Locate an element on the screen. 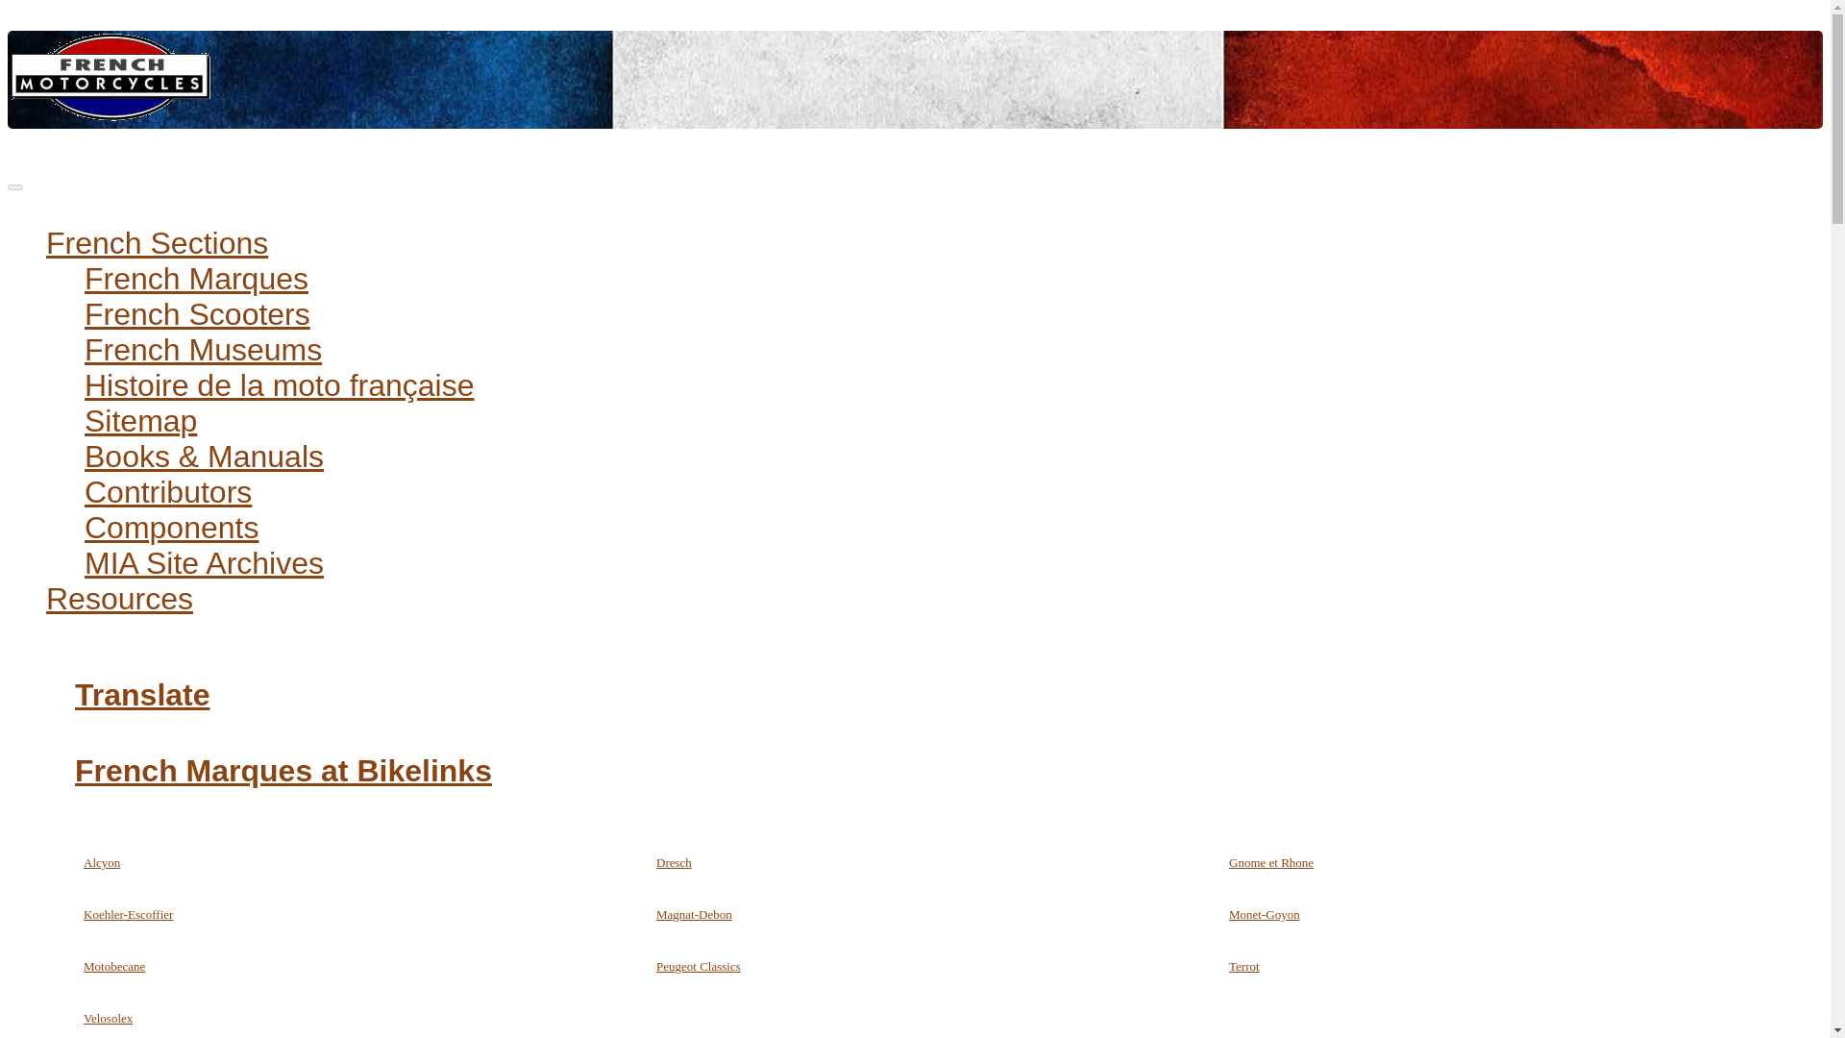 The image size is (1845, 1038). Alcyon is located at coordinates (101, 862).